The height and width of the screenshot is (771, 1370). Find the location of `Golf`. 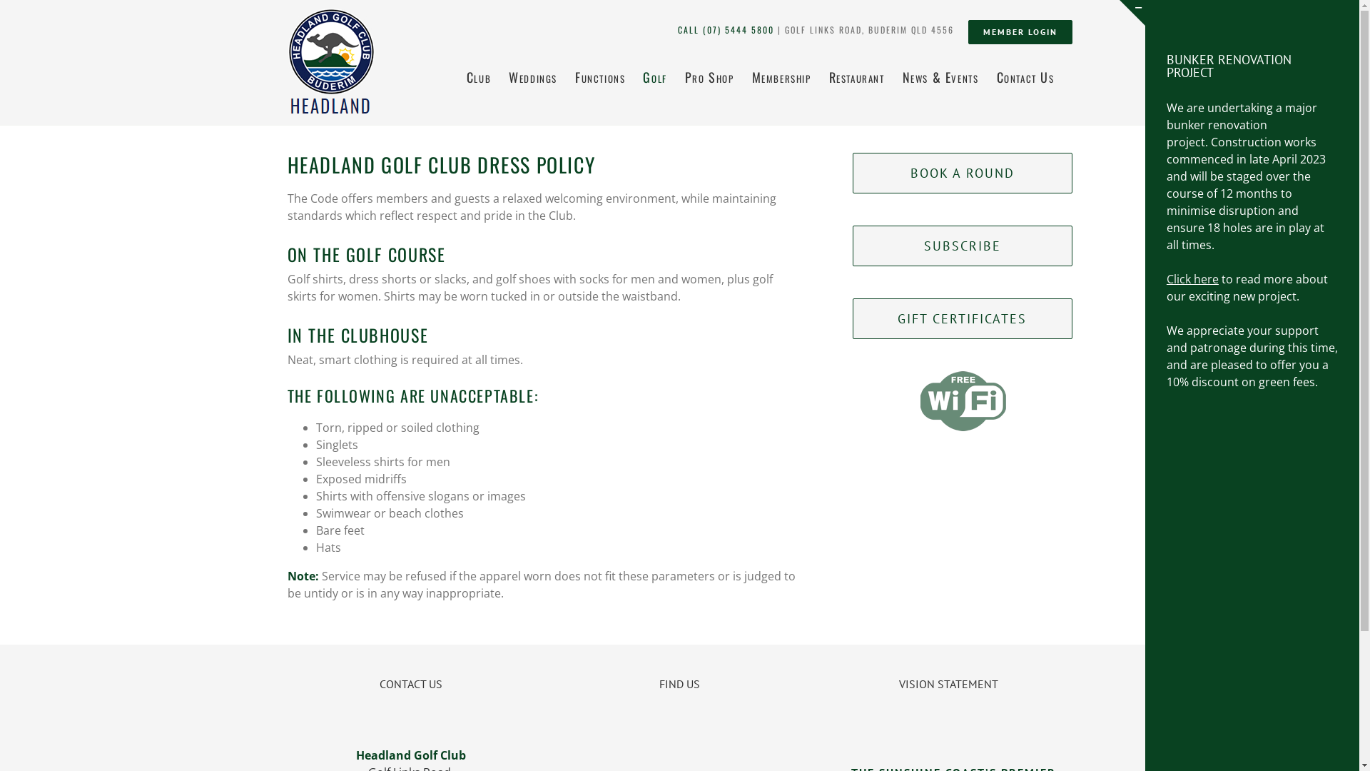

Golf is located at coordinates (655, 76).